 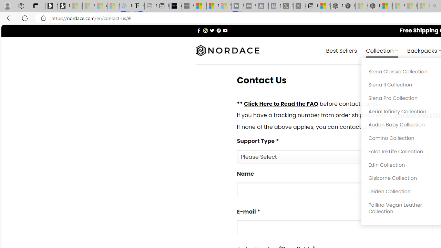 I want to click on Name, so click(x=335, y=189).